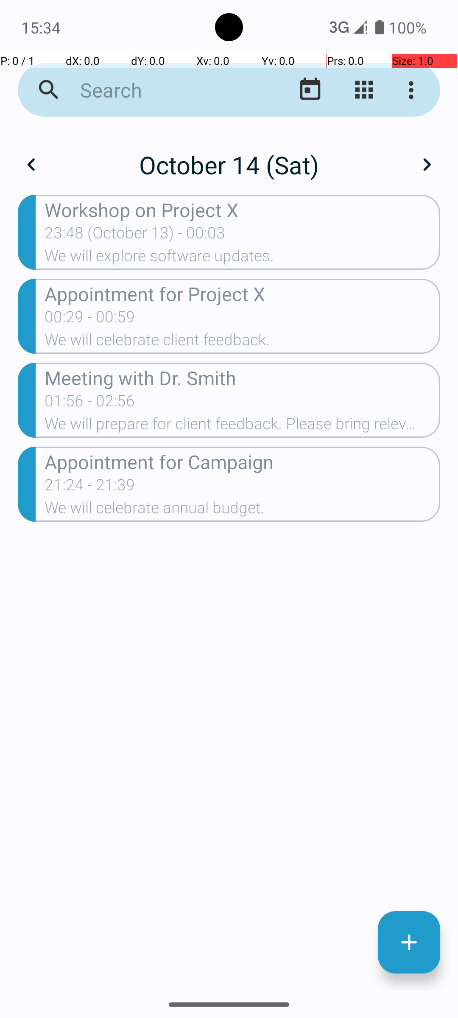 The image size is (458, 1018). Describe the element at coordinates (90, 403) in the screenshot. I see `01:56 - 02:56` at that location.